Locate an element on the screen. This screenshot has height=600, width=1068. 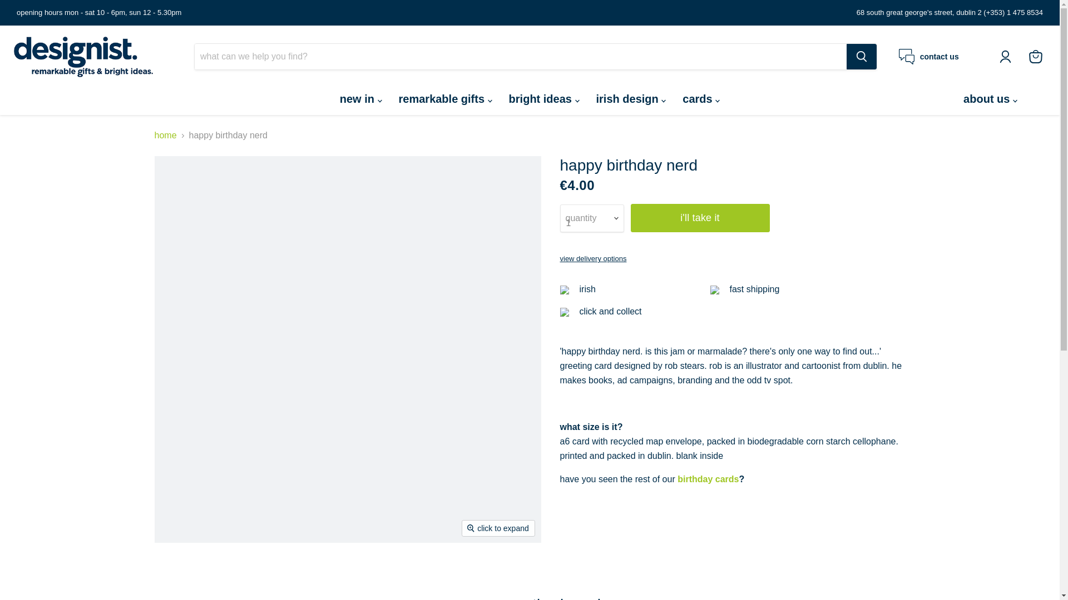
contact us is located at coordinates (929, 56).